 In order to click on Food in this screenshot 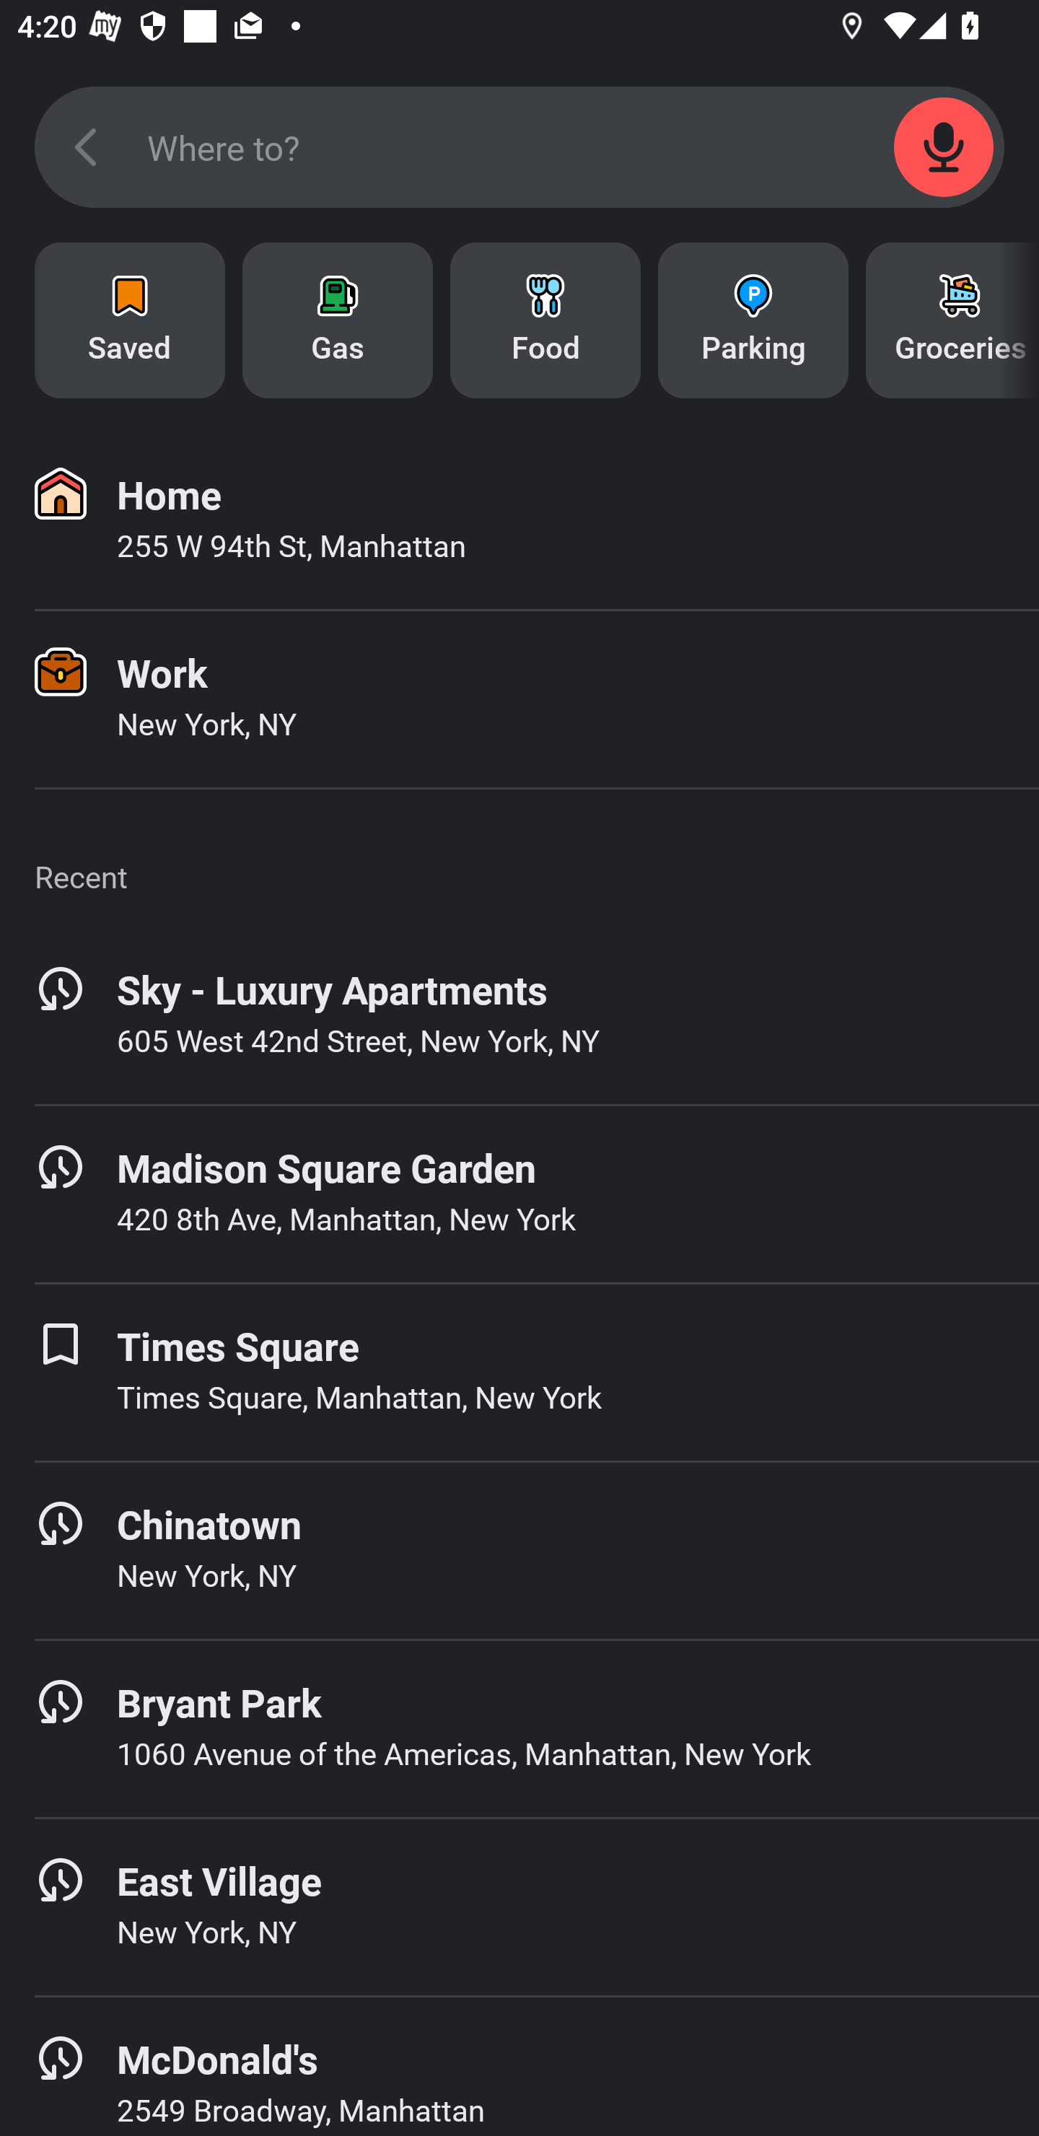, I will do `click(545, 320)`.